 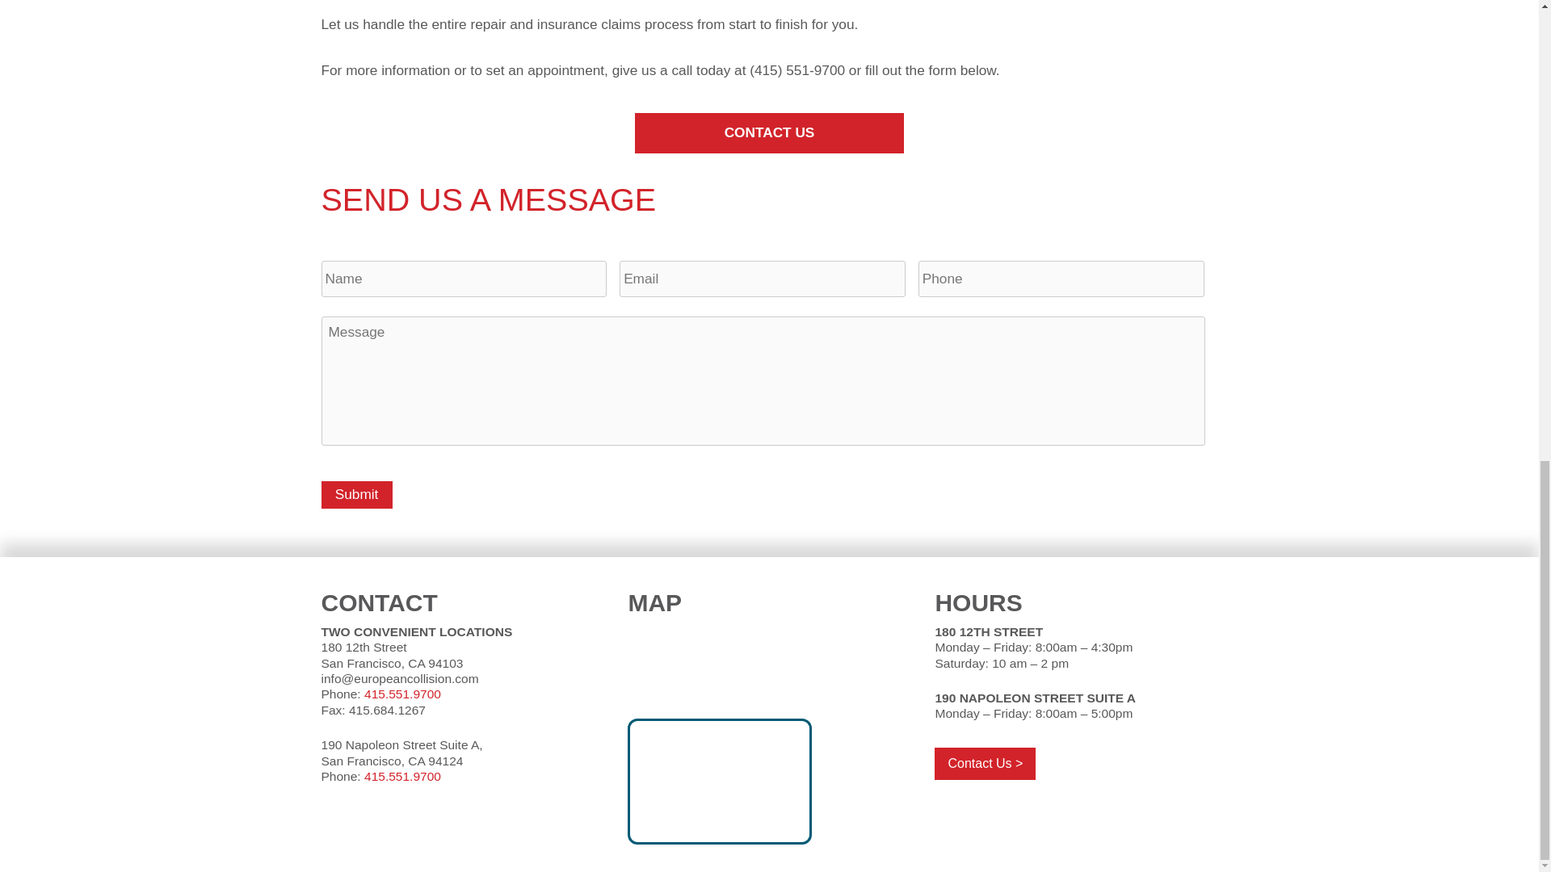 I want to click on CONTACT US, so click(x=769, y=134).